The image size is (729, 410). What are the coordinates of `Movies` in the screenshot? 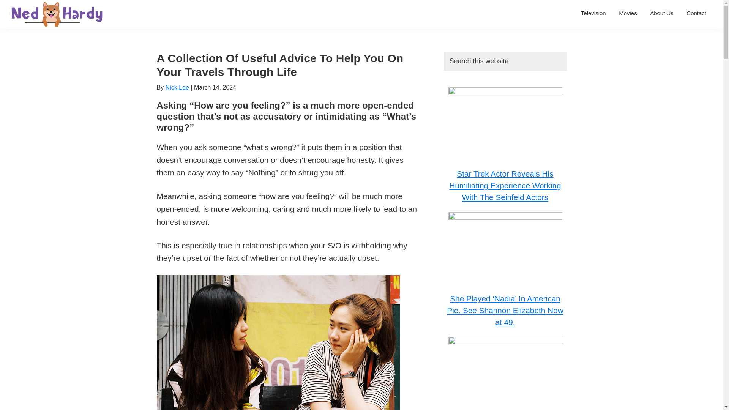 It's located at (628, 13).